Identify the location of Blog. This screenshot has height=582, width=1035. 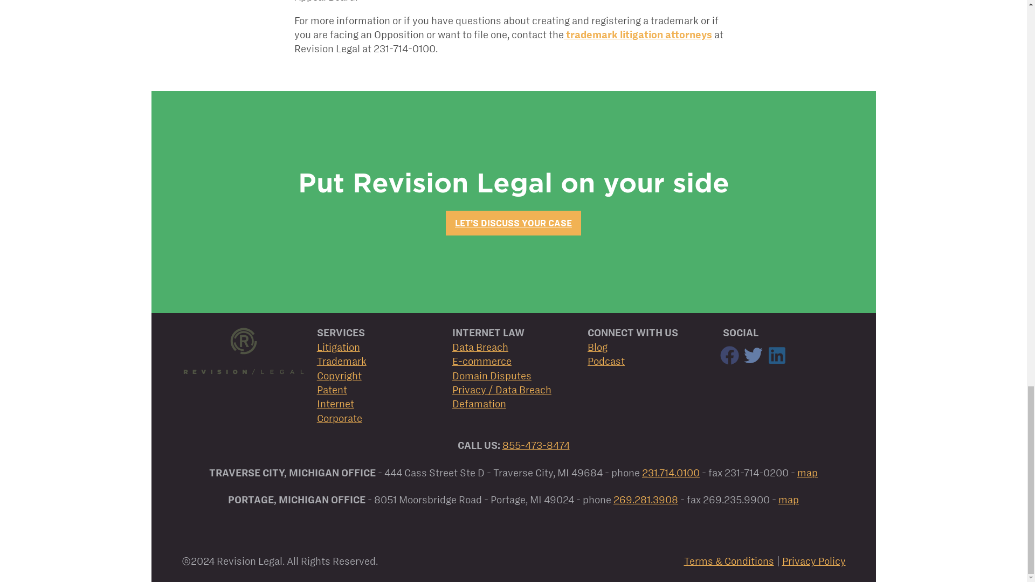
(597, 347).